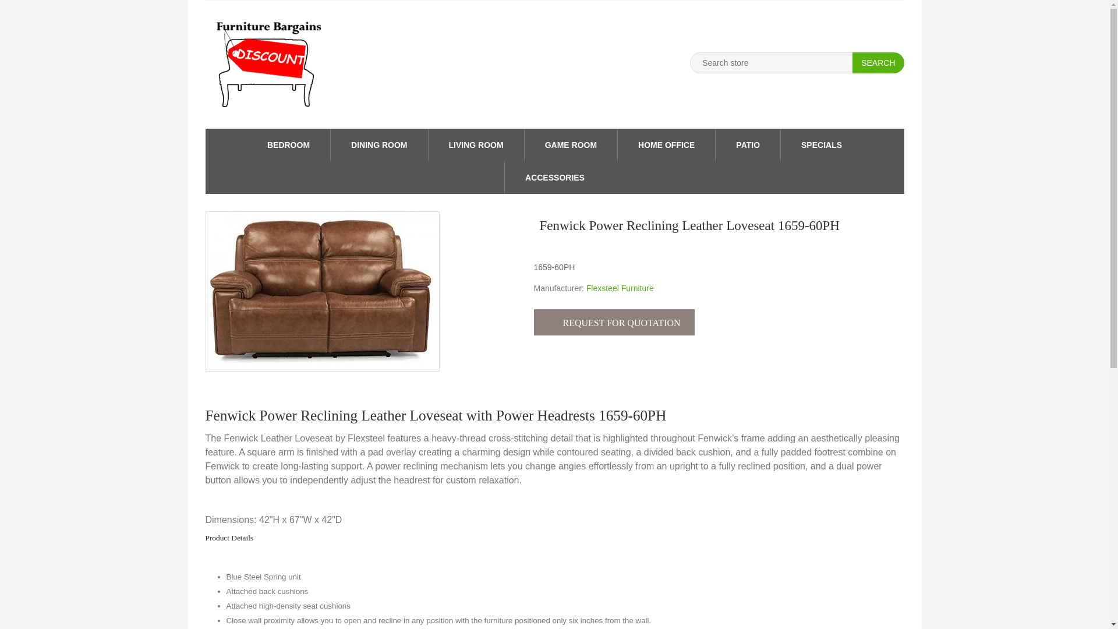 The height and width of the screenshot is (629, 1118). I want to click on BEDROOM, so click(289, 144).